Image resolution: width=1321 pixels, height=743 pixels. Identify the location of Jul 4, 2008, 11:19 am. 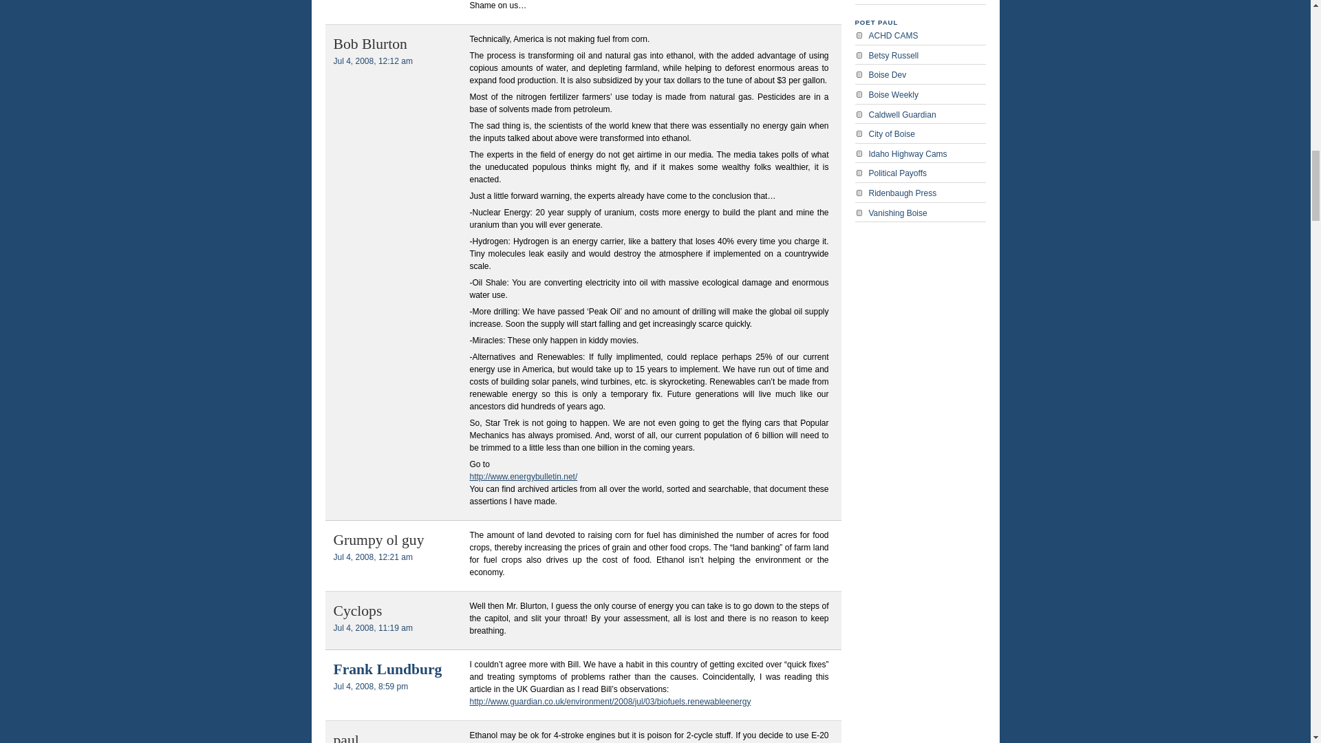
(372, 628).